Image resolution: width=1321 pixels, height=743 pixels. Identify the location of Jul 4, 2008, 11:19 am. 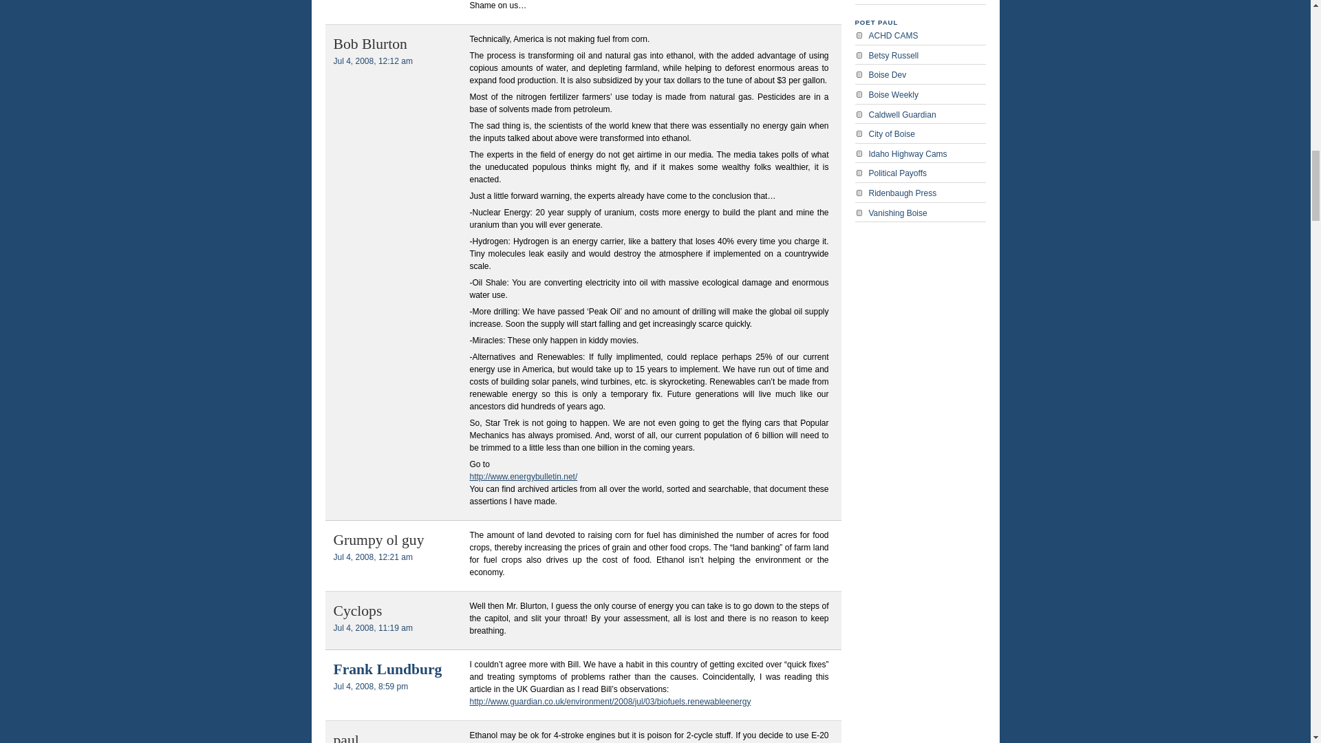
(372, 628).